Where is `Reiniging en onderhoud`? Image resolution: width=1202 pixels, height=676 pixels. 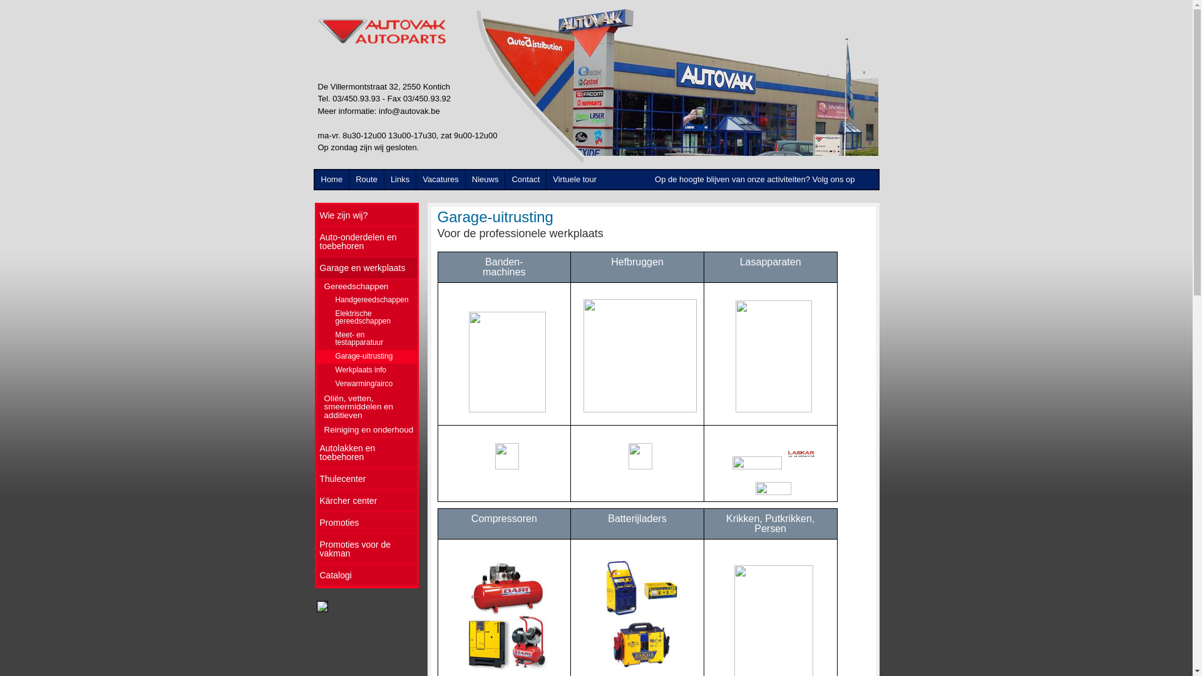 Reiniging en onderhoud is located at coordinates (367, 429).